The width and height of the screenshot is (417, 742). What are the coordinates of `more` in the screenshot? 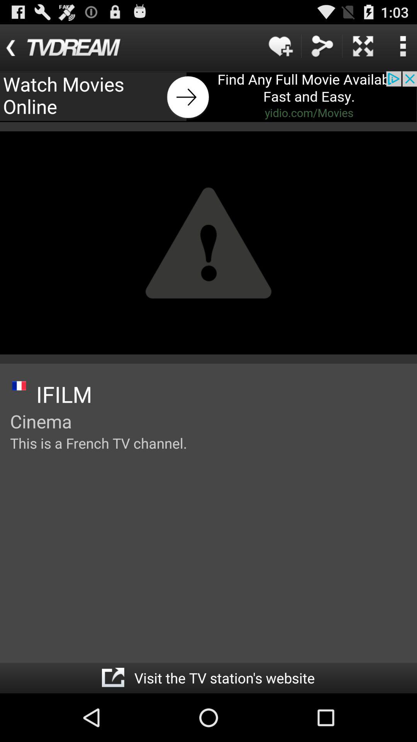 It's located at (363, 46).